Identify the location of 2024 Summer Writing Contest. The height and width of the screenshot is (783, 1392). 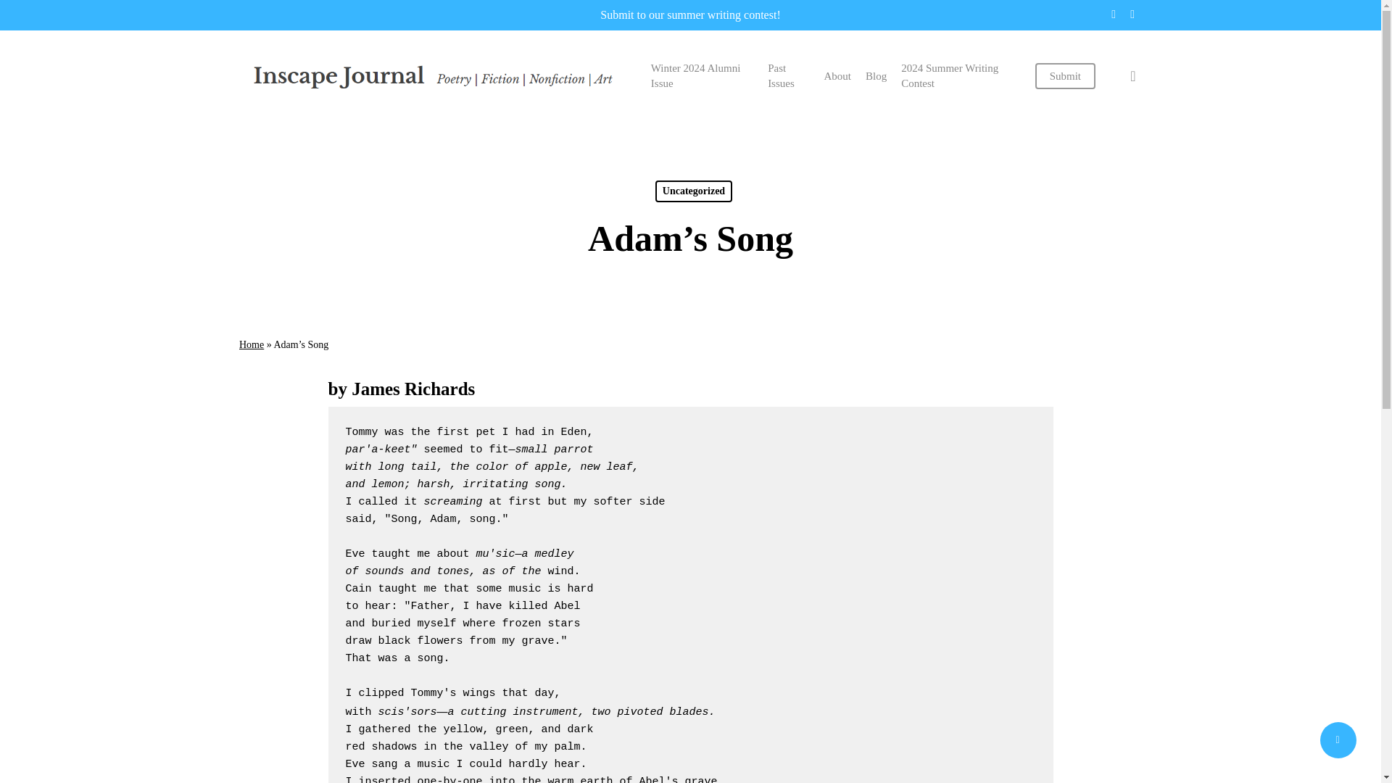
(960, 76).